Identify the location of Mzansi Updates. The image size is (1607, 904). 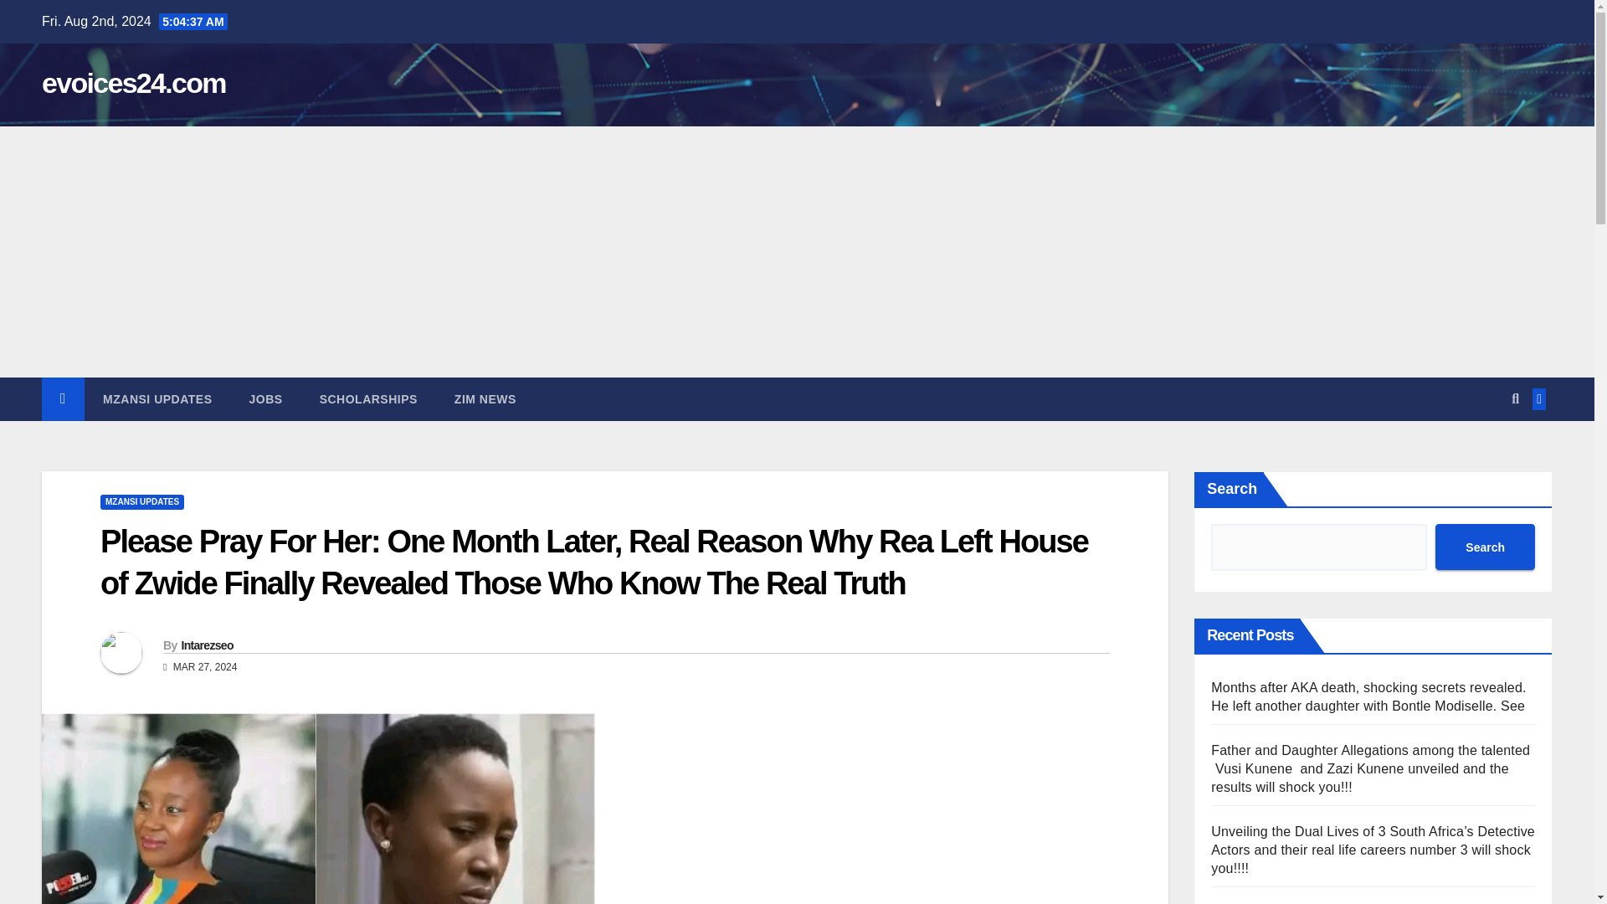
(157, 399).